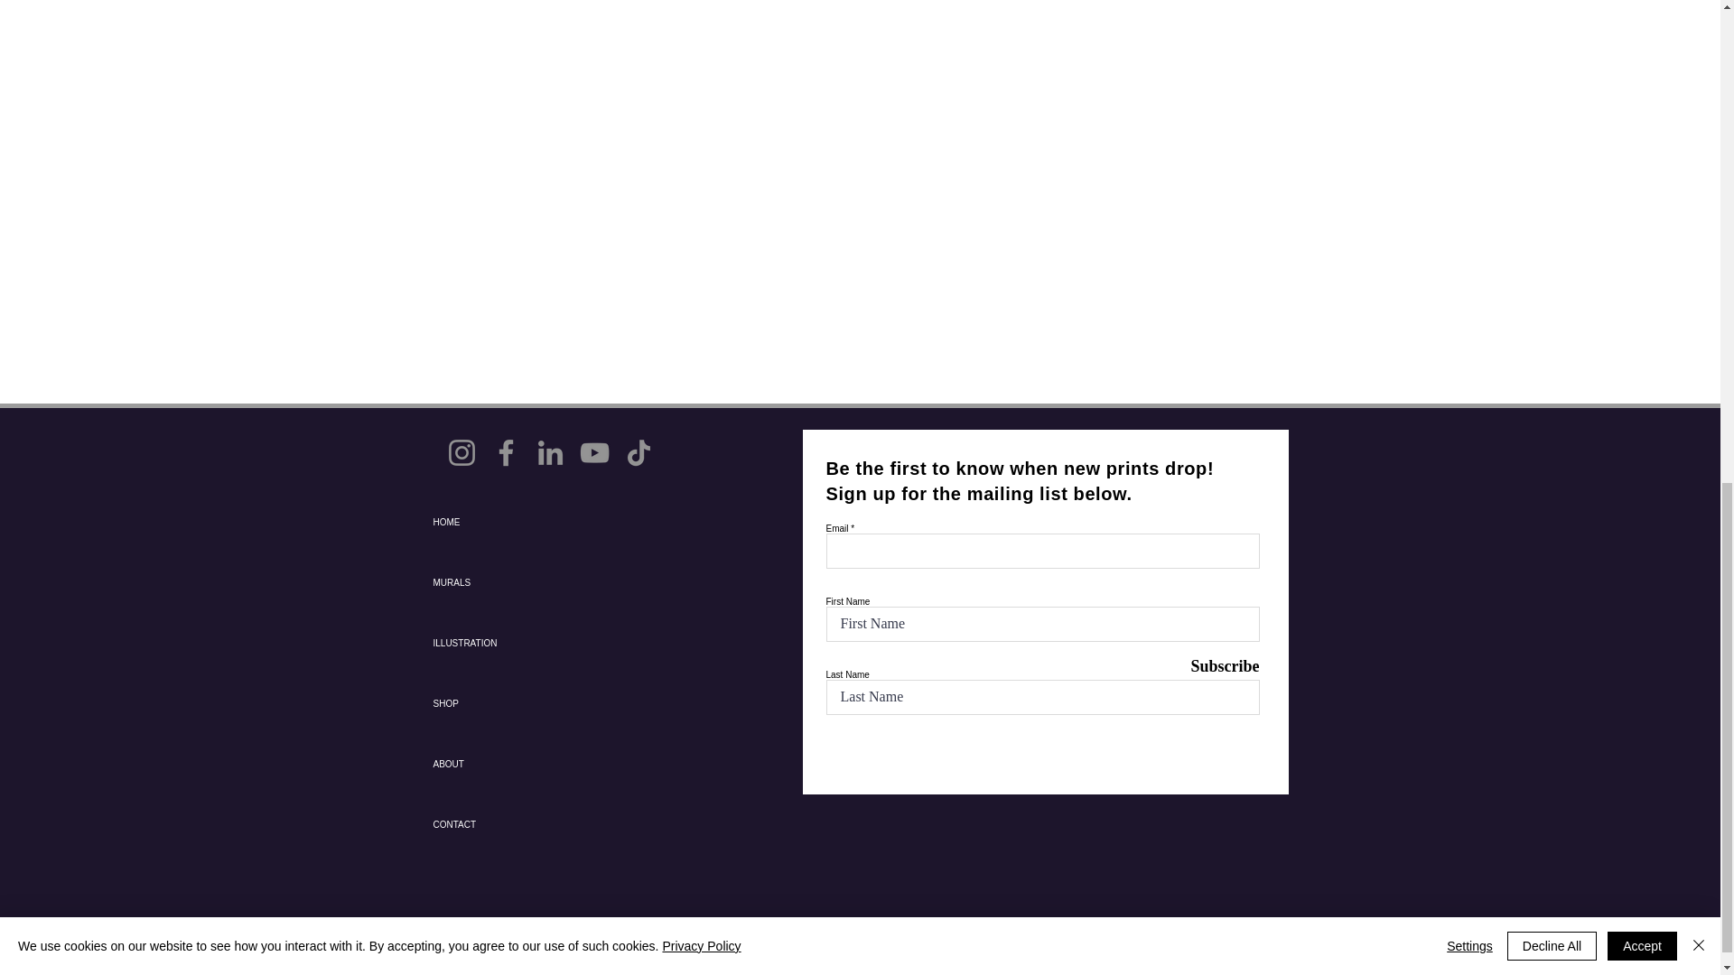  Describe the element at coordinates (1214, 667) in the screenshot. I see `Subscribe` at that location.